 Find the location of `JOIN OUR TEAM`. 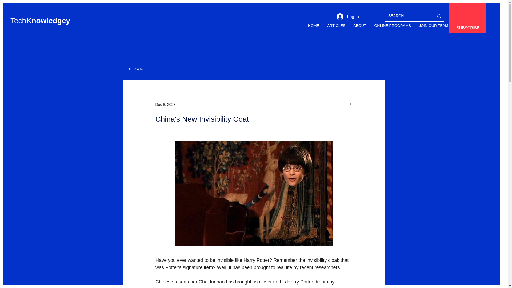

JOIN OUR TEAM is located at coordinates (433, 29).